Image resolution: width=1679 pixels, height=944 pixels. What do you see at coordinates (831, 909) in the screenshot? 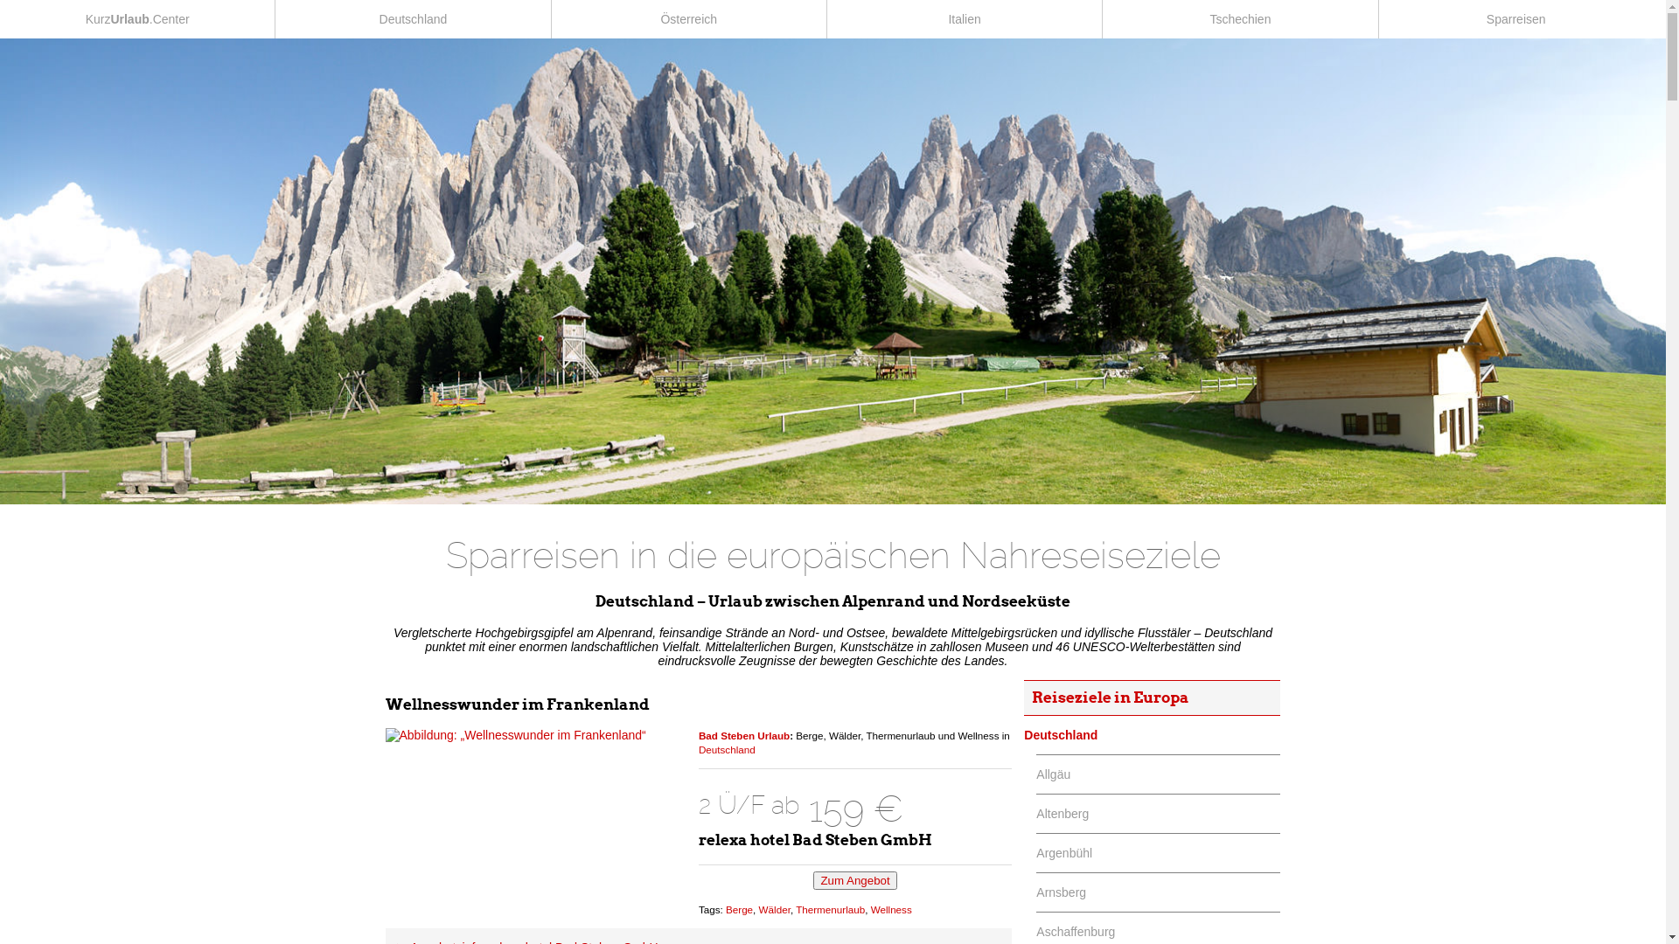
I see `Thermenurlaub` at bounding box center [831, 909].